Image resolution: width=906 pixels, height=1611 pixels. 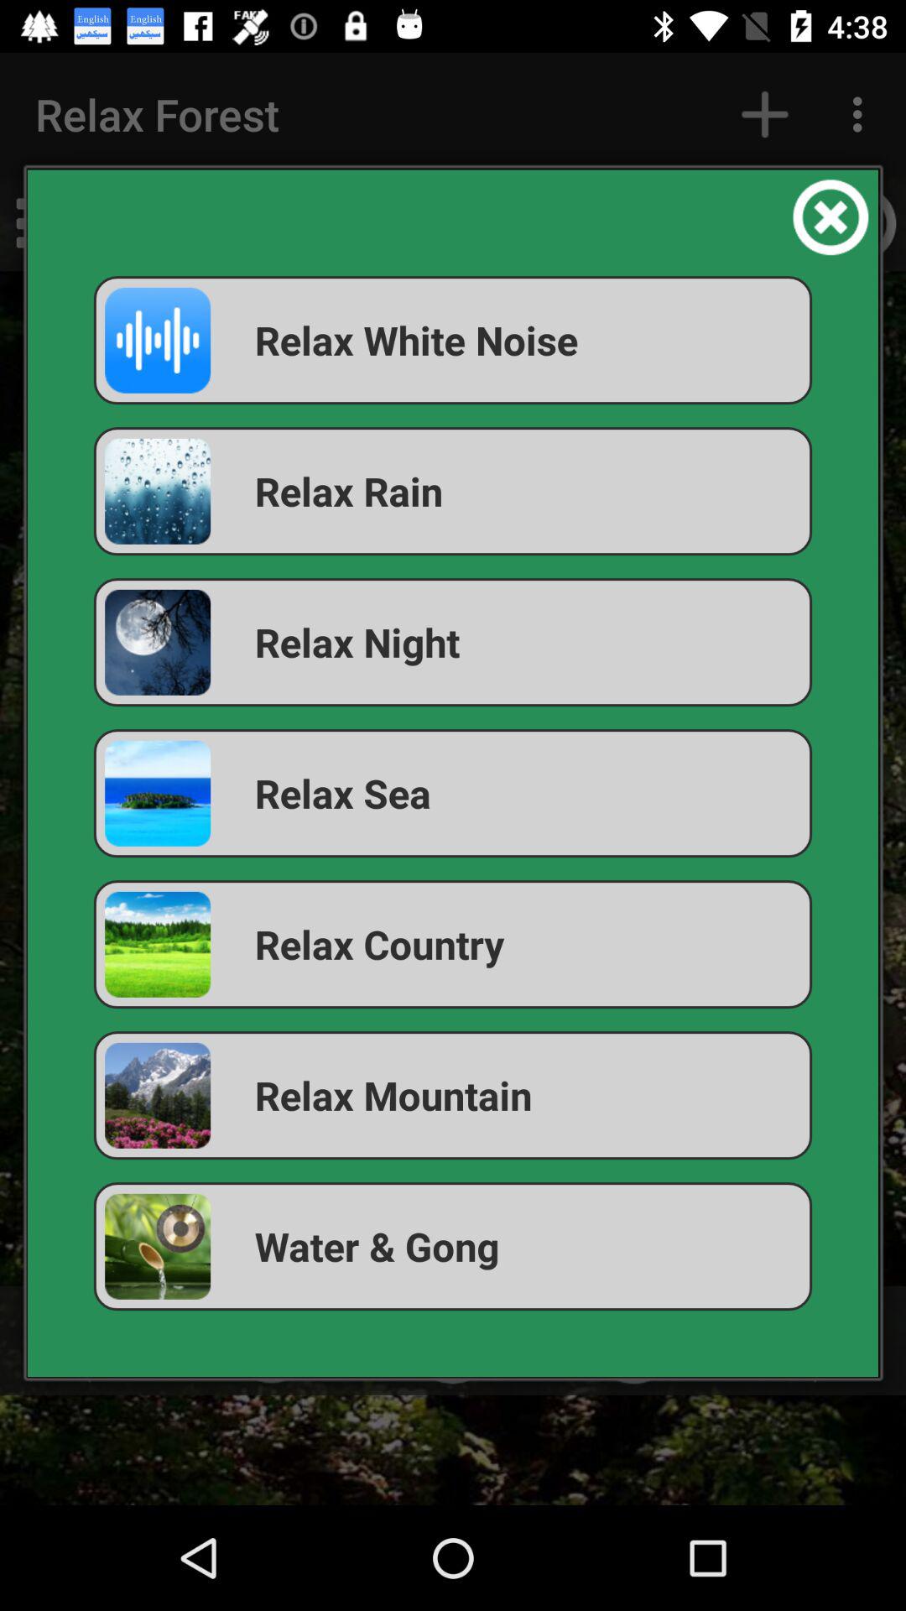 What do you see at coordinates (453, 1096) in the screenshot?
I see `press relax mountain app` at bounding box center [453, 1096].